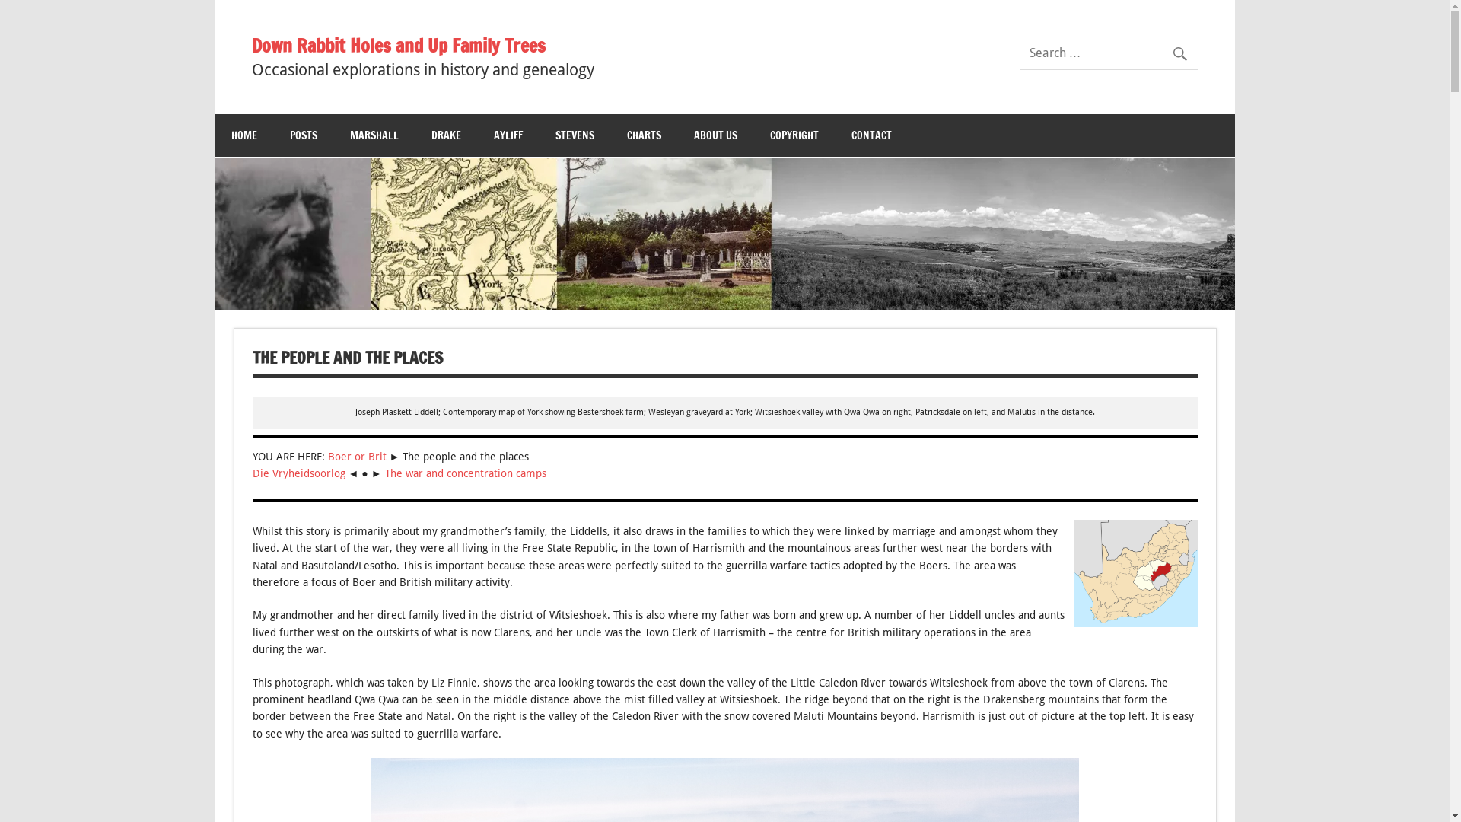  I want to click on POSTS, so click(304, 135).